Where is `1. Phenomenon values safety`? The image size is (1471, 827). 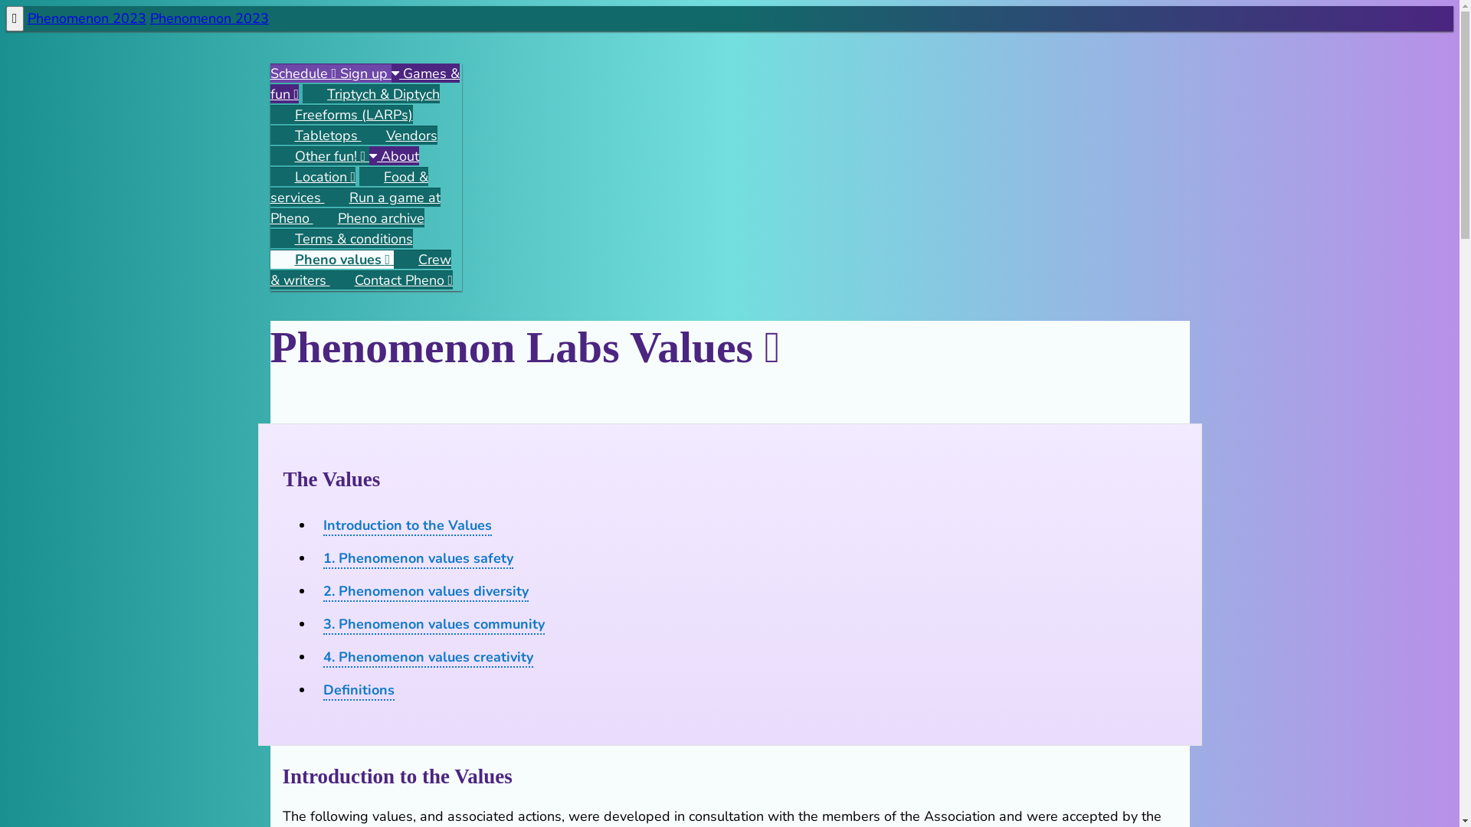 1. Phenomenon values safety is located at coordinates (418, 559).